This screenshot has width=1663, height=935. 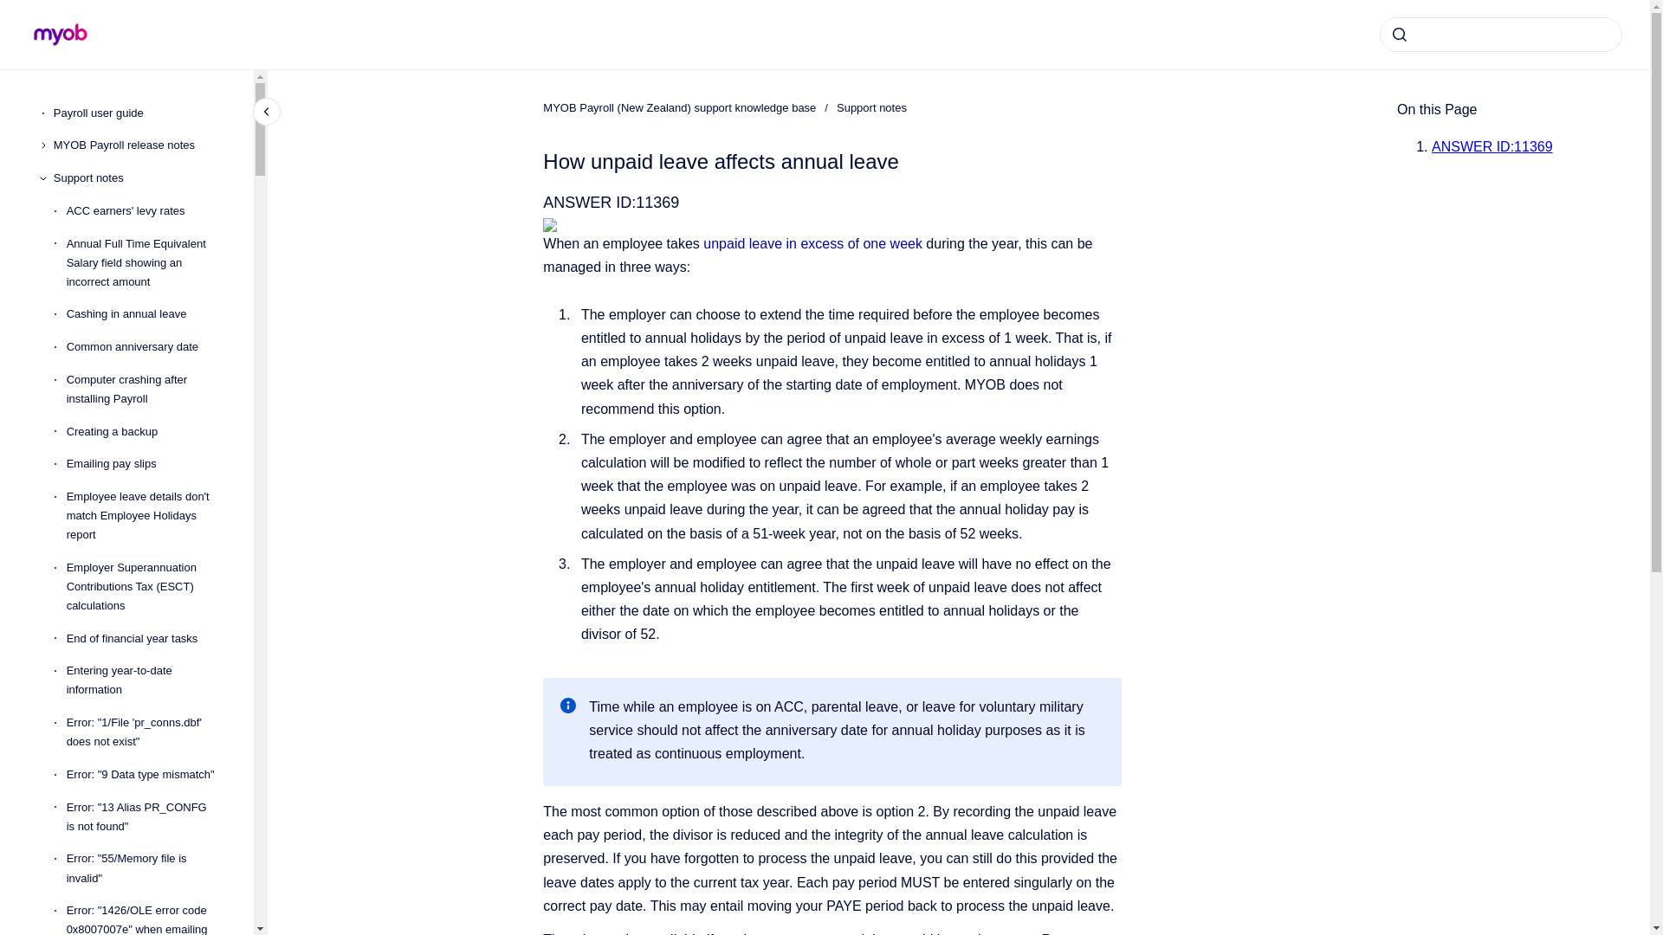 What do you see at coordinates (139, 177) in the screenshot?
I see `Support notes` at bounding box center [139, 177].